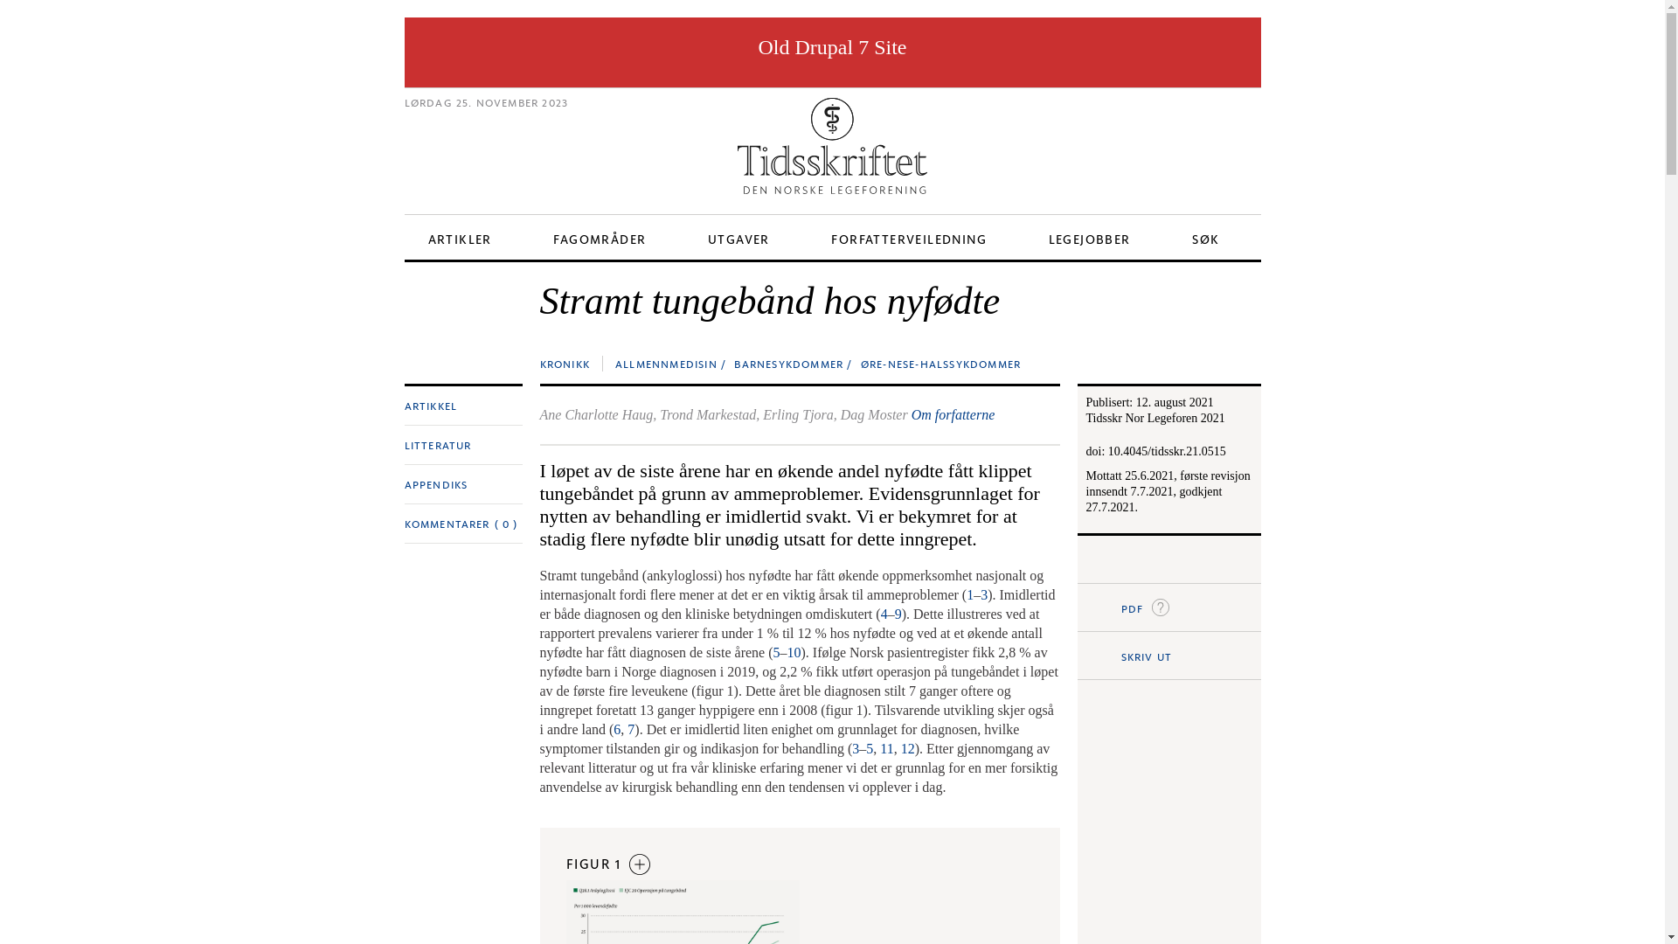 This screenshot has width=1678, height=944. I want to click on  , so click(1098, 559).